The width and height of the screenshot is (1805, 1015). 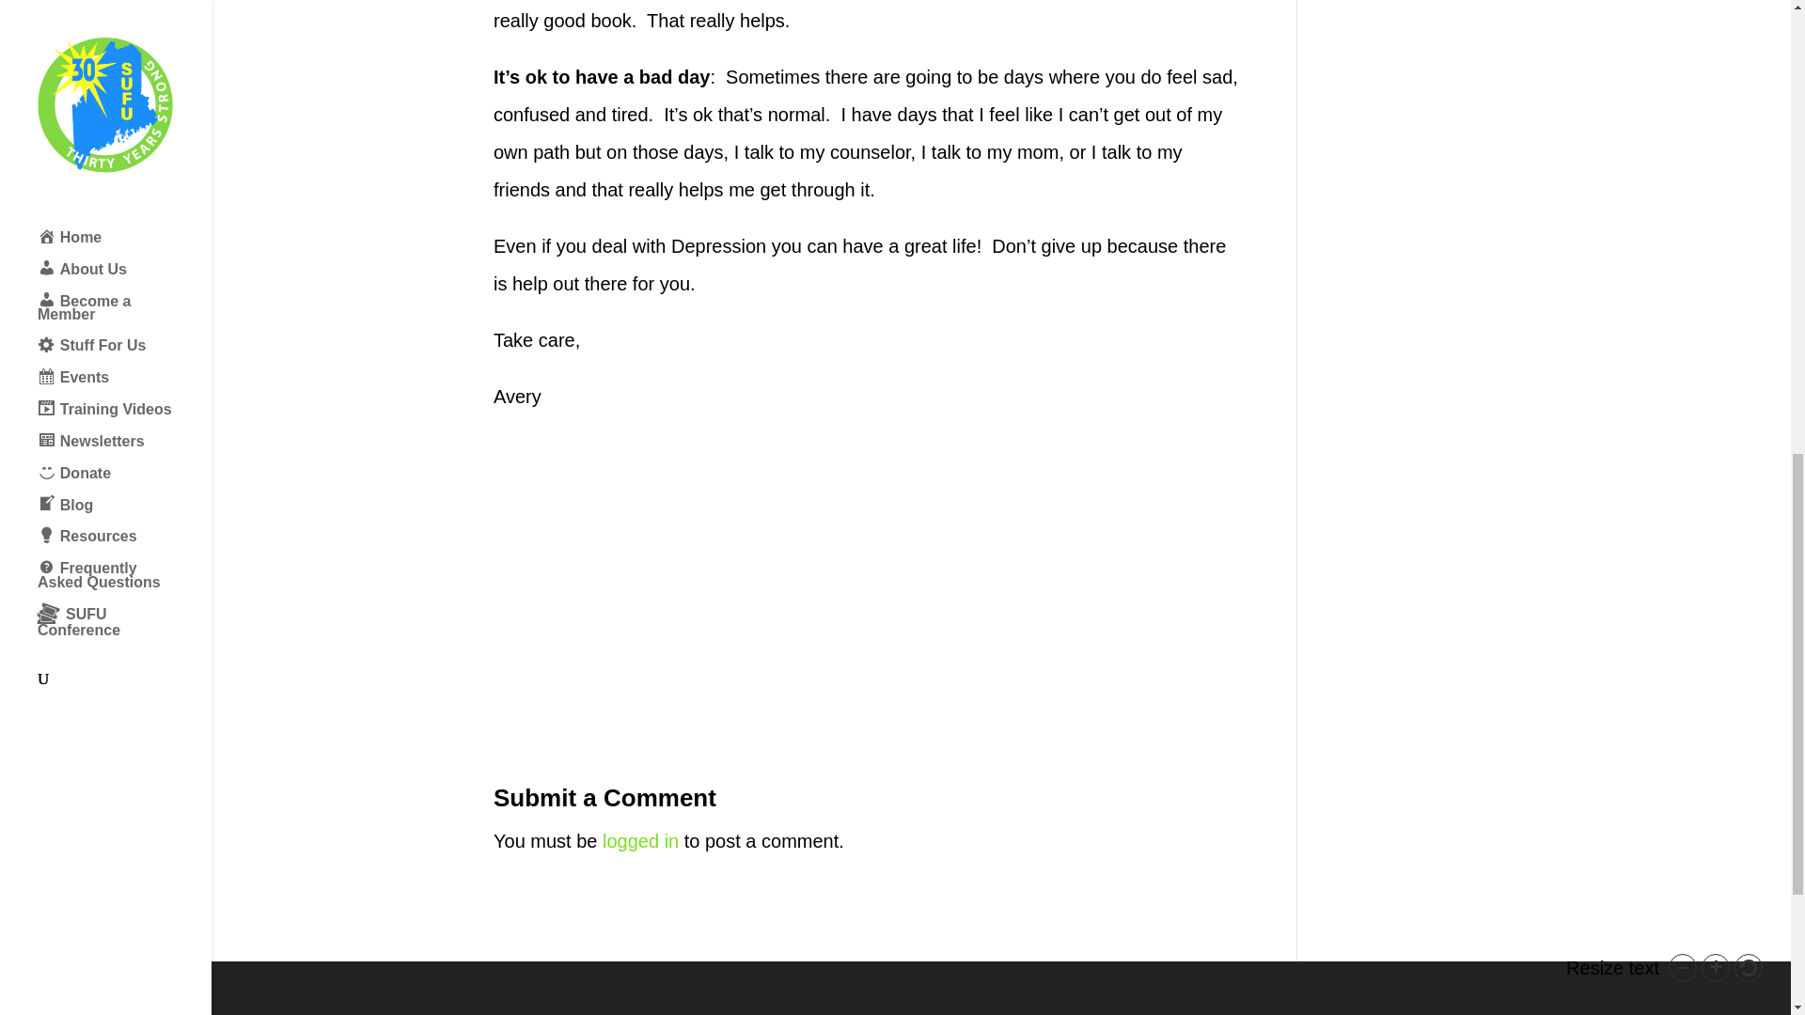 What do you see at coordinates (640, 841) in the screenshot?
I see `logged in` at bounding box center [640, 841].